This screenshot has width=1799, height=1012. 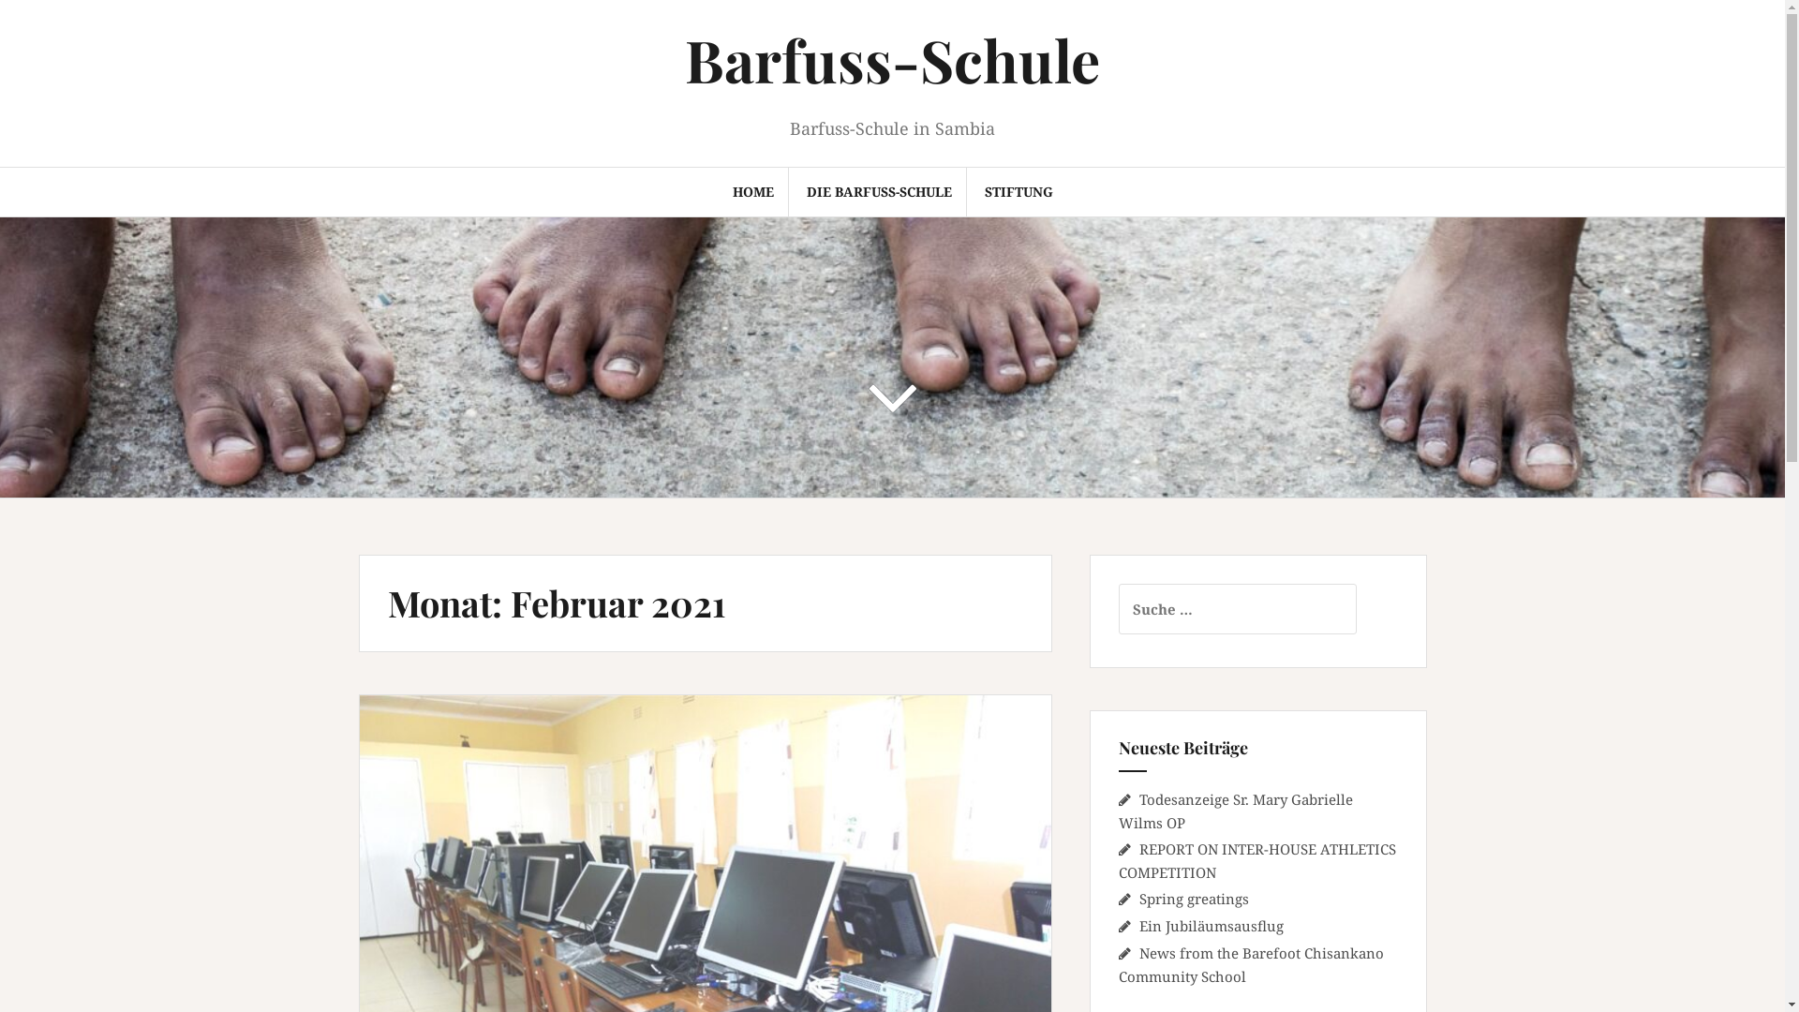 I want to click on Todesanzeige Sr. Mary Gabrielle Wilms OP, so click(x=1236, y=811).